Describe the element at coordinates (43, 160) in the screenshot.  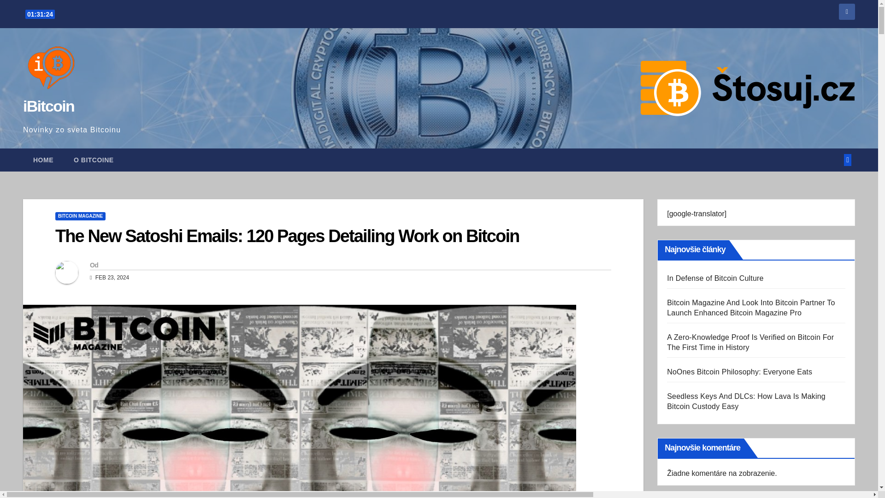
I see `Home` at that location.